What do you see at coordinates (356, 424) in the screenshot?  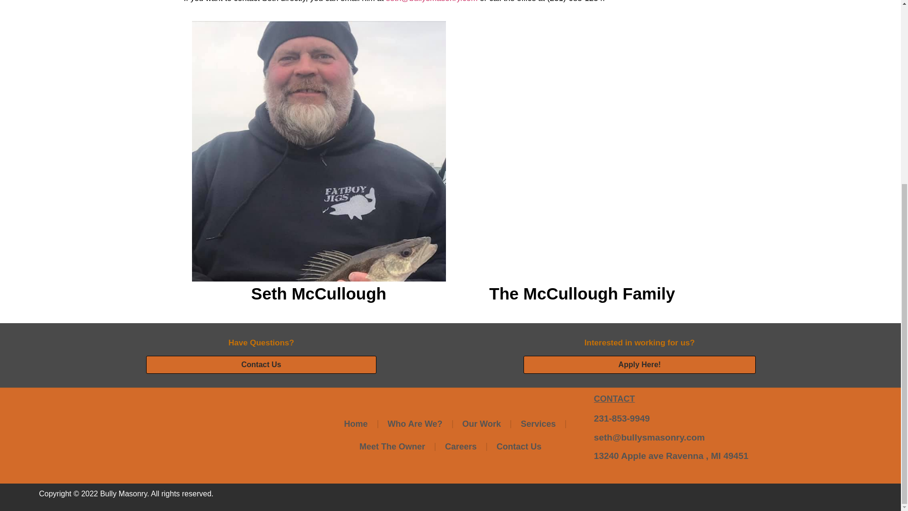 I see `Home` at bounding box center [356, 424].